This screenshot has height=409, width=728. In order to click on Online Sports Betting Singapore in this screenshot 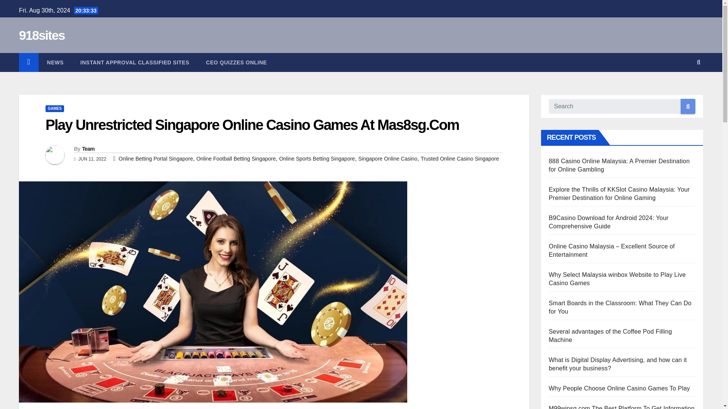, I will do `click(317, 158)`.